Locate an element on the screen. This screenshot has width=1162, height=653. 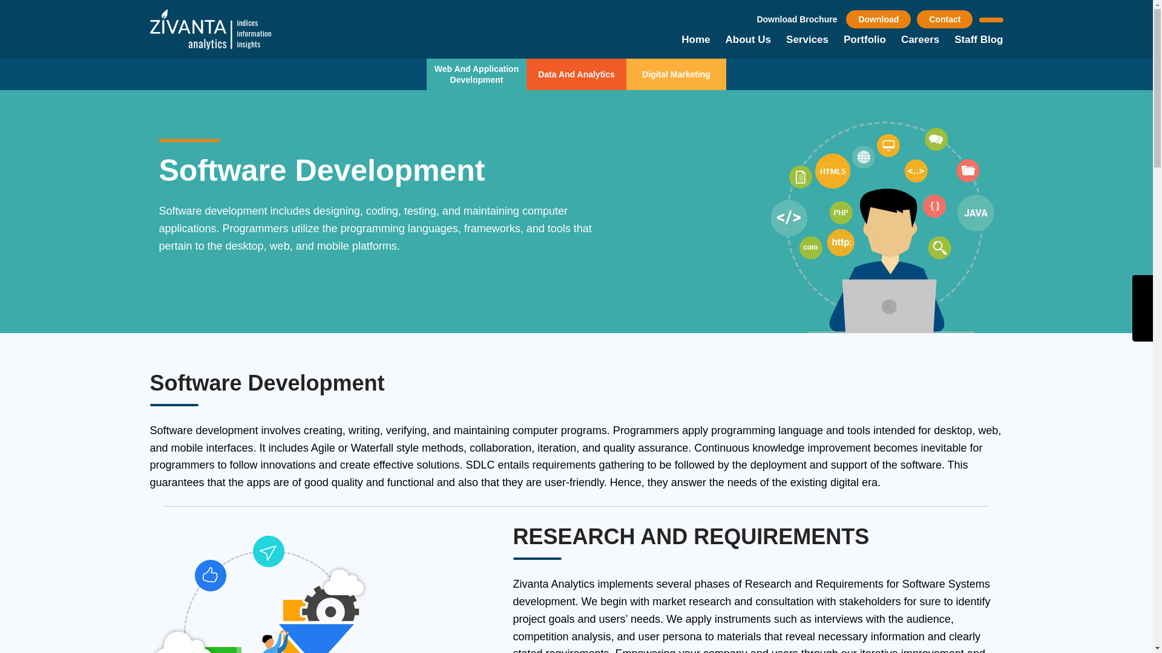
Home is located at coordinates (695, 39).